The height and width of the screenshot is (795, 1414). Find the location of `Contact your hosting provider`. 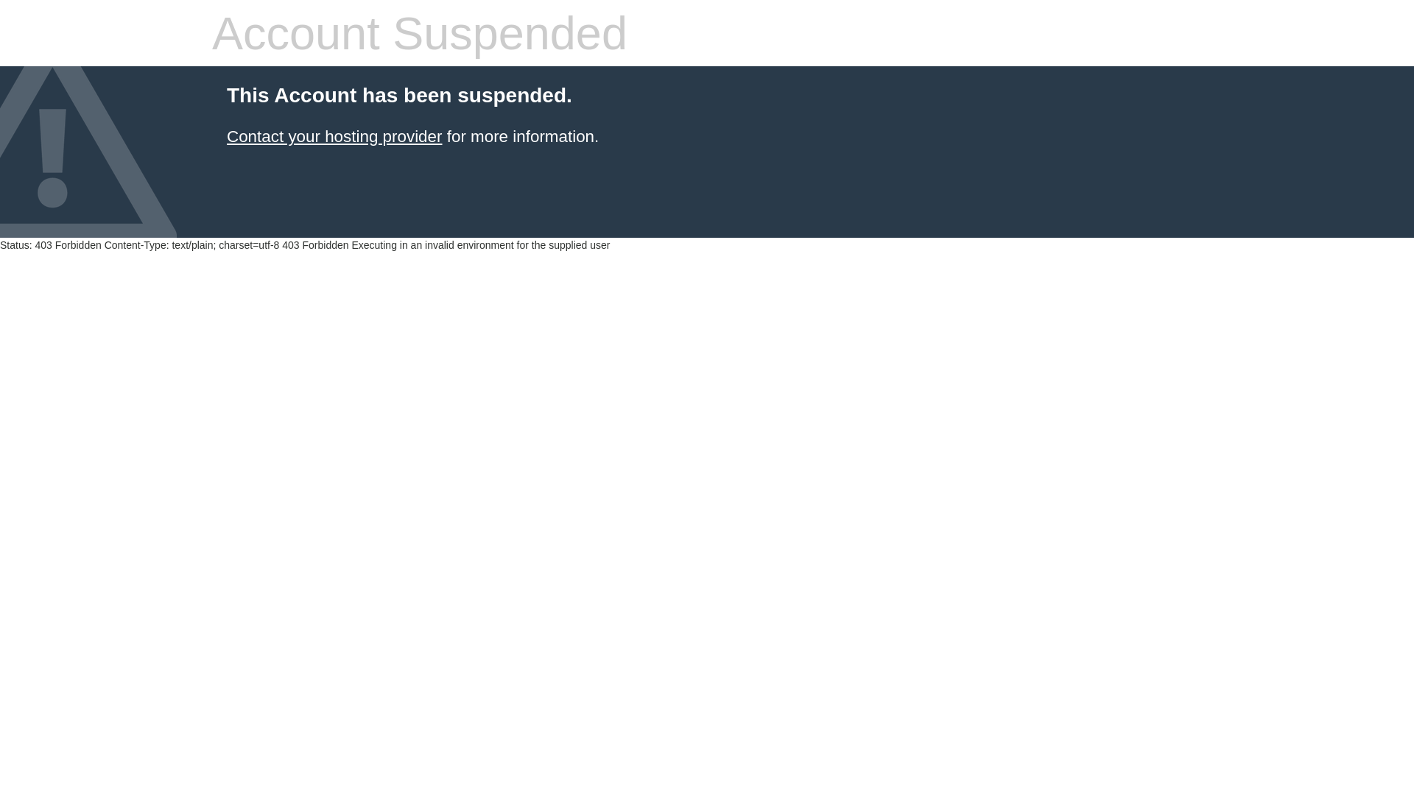

Contact your hosting provider is located at coordinates (334, 137).